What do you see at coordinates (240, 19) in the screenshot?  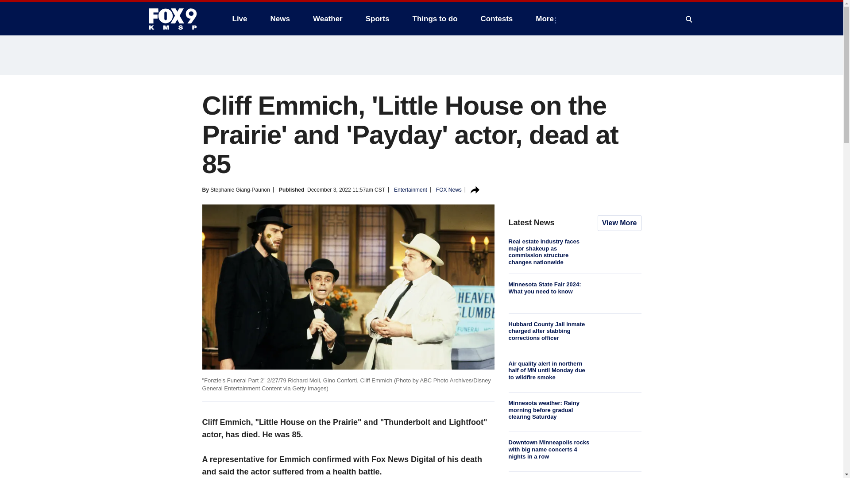 I see `Live` at bounding box center [240, 19].